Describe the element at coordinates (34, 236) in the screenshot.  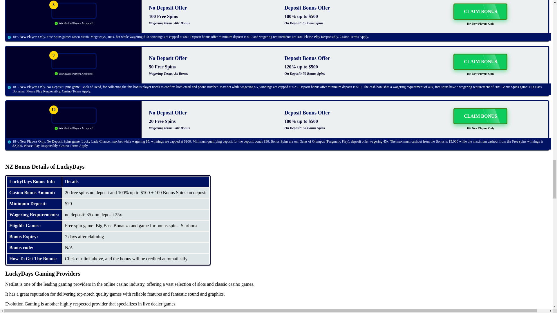
I see `Expiration date of bonus` at that location.